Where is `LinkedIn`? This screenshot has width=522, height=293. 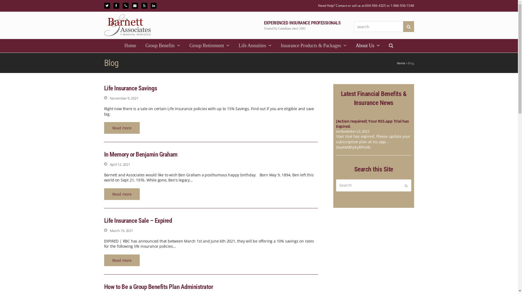 LinkedIn is located at coordinates (154, 6).